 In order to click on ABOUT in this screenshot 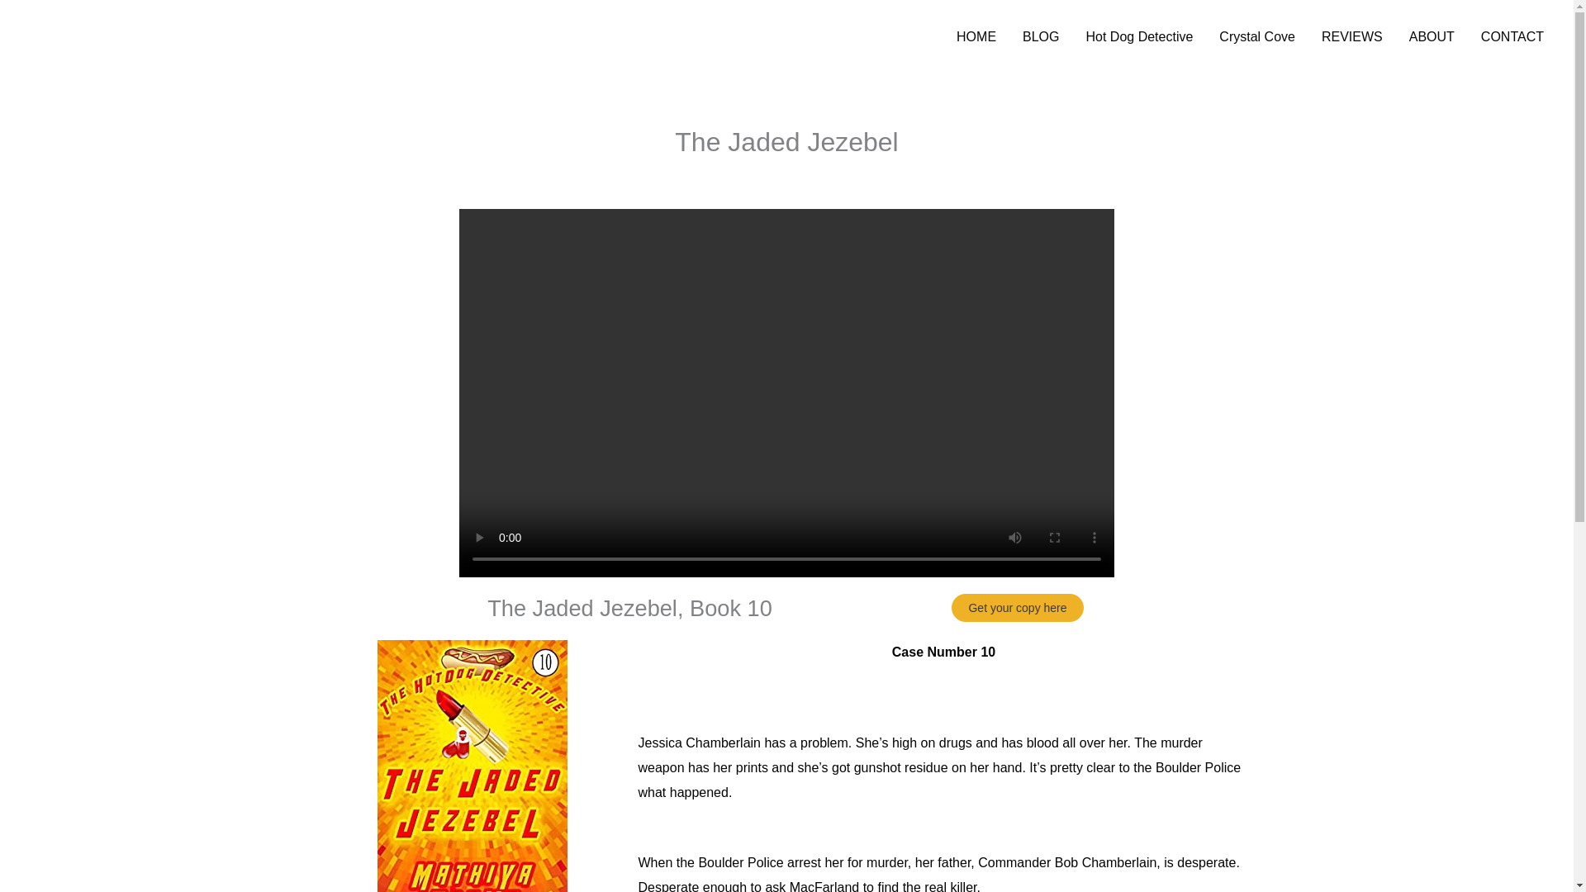, I will do `click(1432, 36)`.